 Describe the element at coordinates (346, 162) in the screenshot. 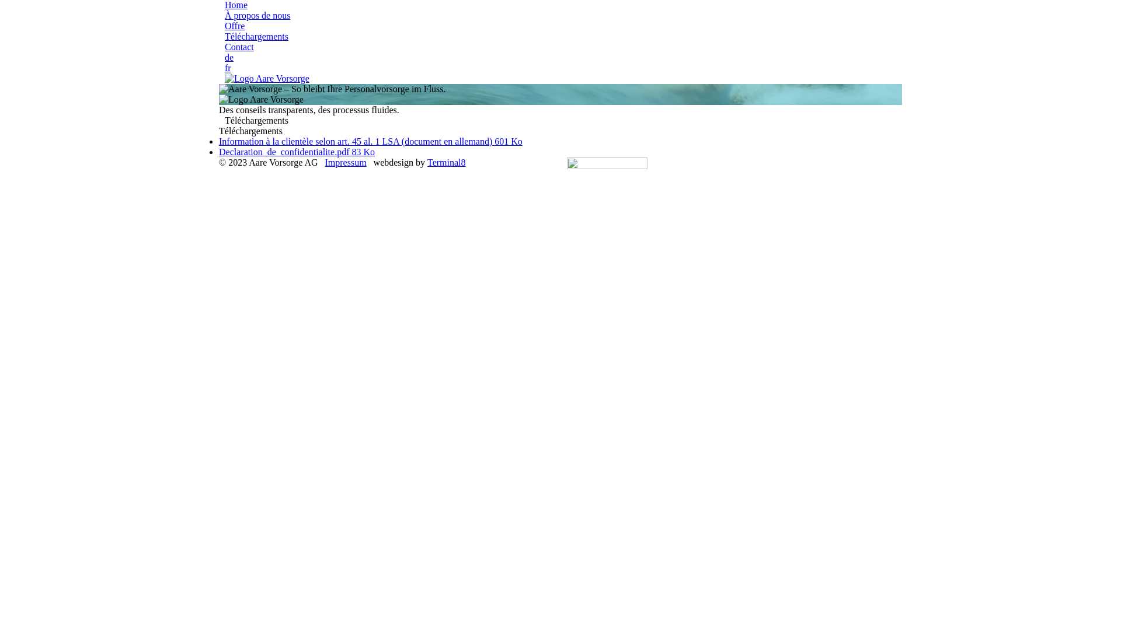

I see `Impressum` at that location.